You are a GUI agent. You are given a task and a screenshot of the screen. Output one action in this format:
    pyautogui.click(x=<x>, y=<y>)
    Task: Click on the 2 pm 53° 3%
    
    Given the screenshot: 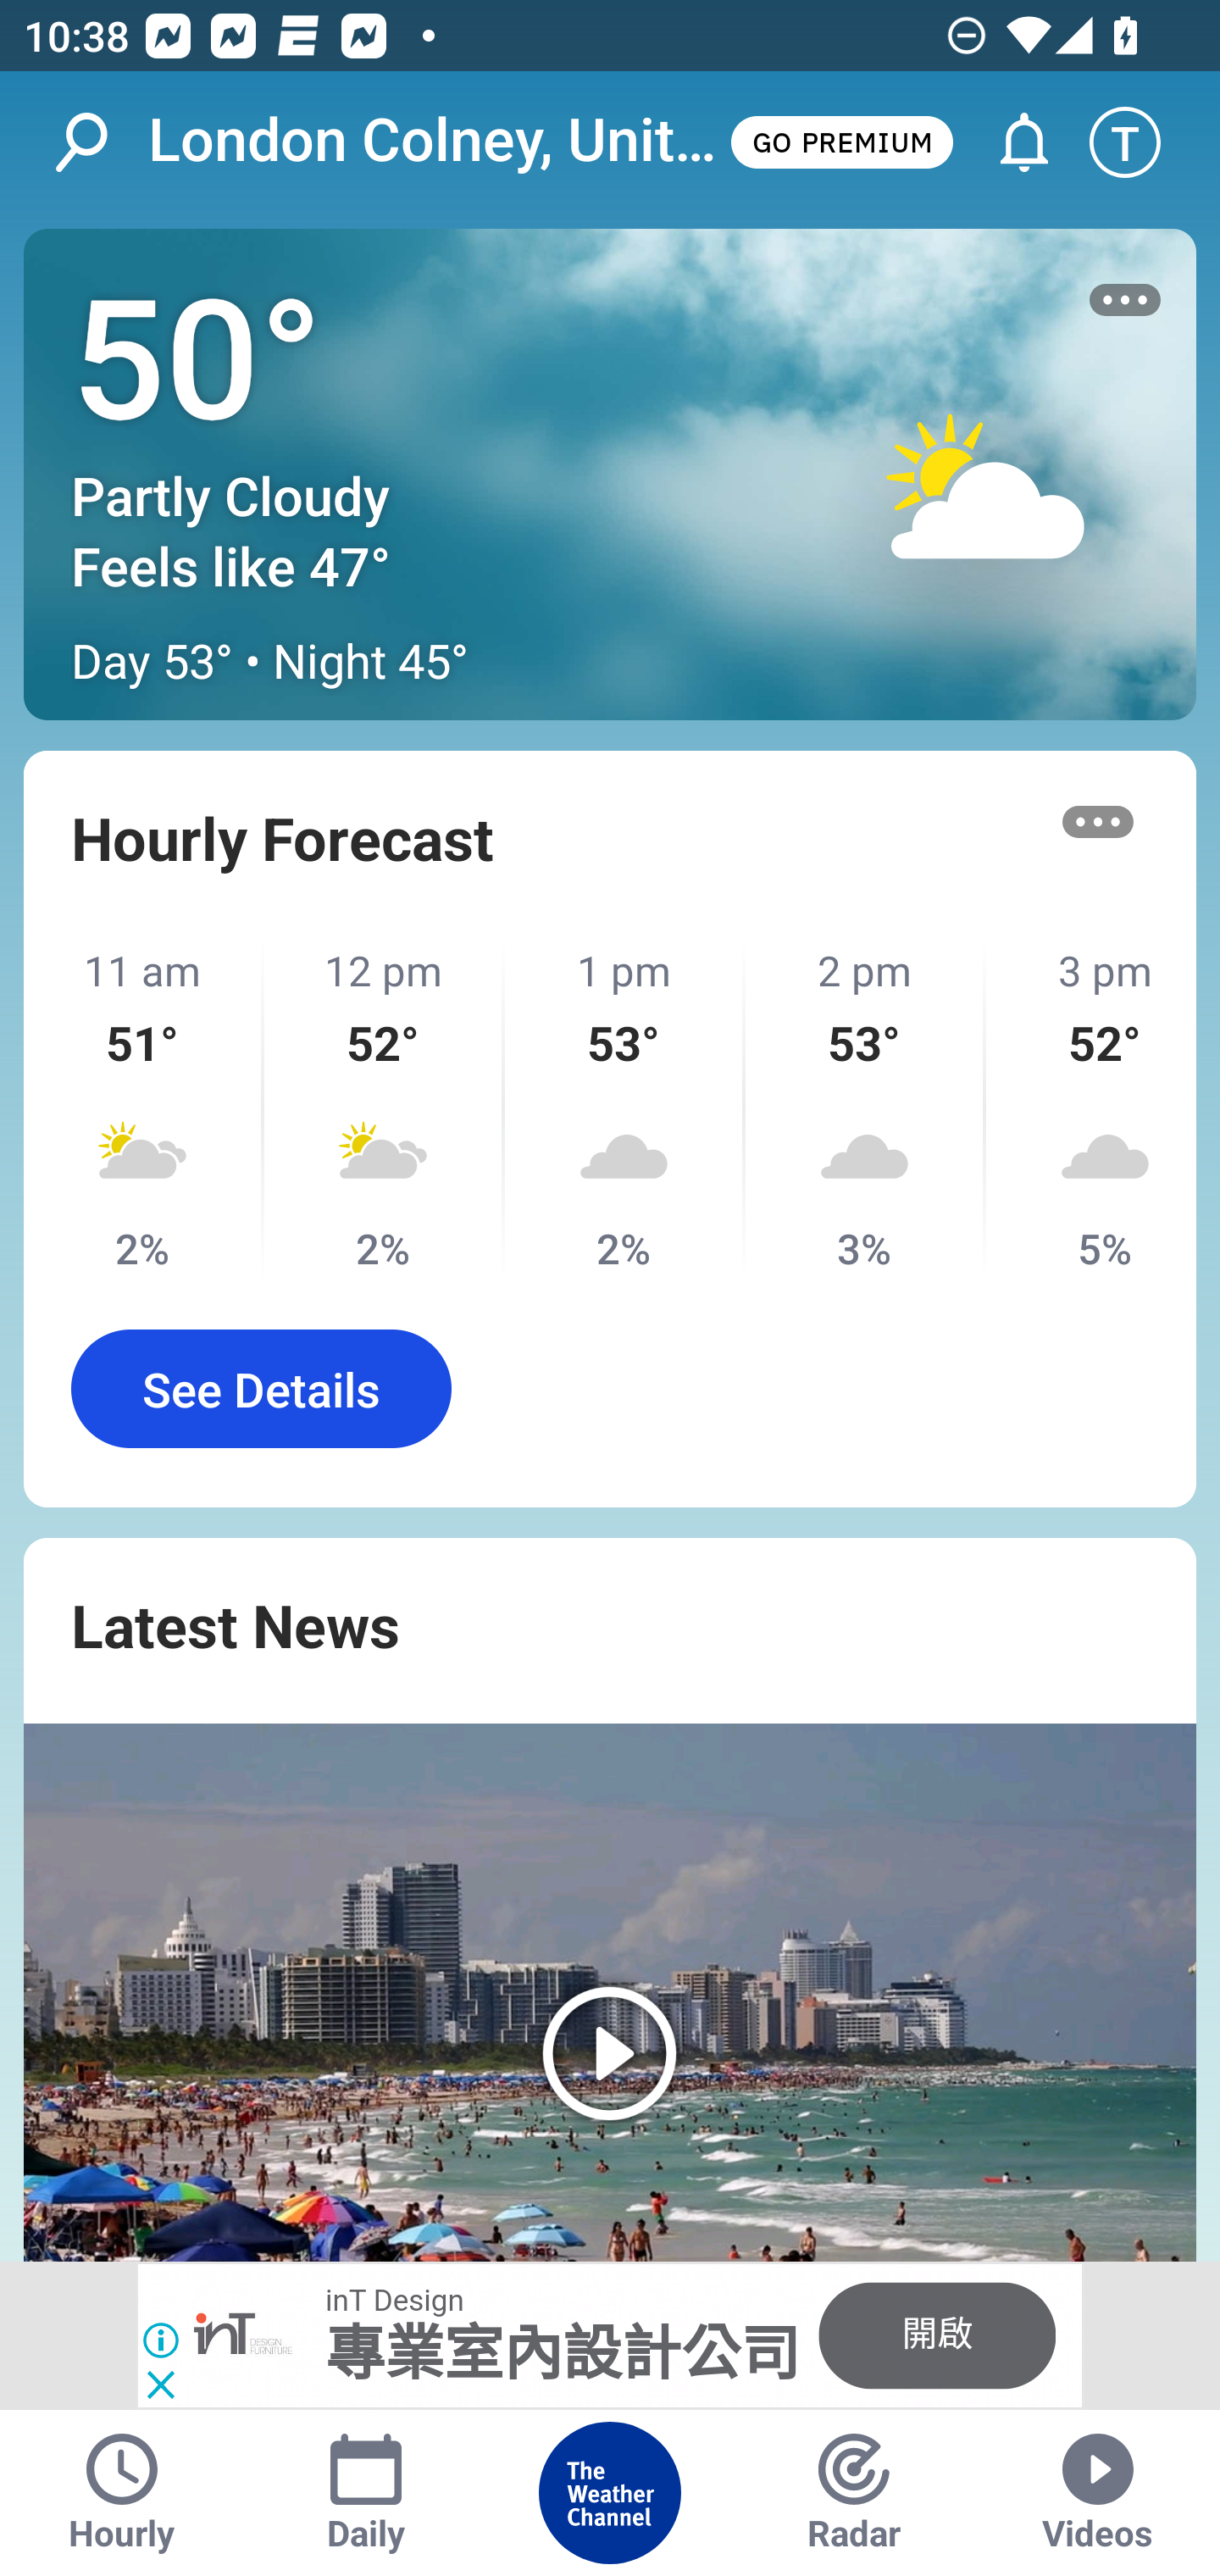 What is the action you would take?
    pyautogui.click(x=865, y=1108)
    